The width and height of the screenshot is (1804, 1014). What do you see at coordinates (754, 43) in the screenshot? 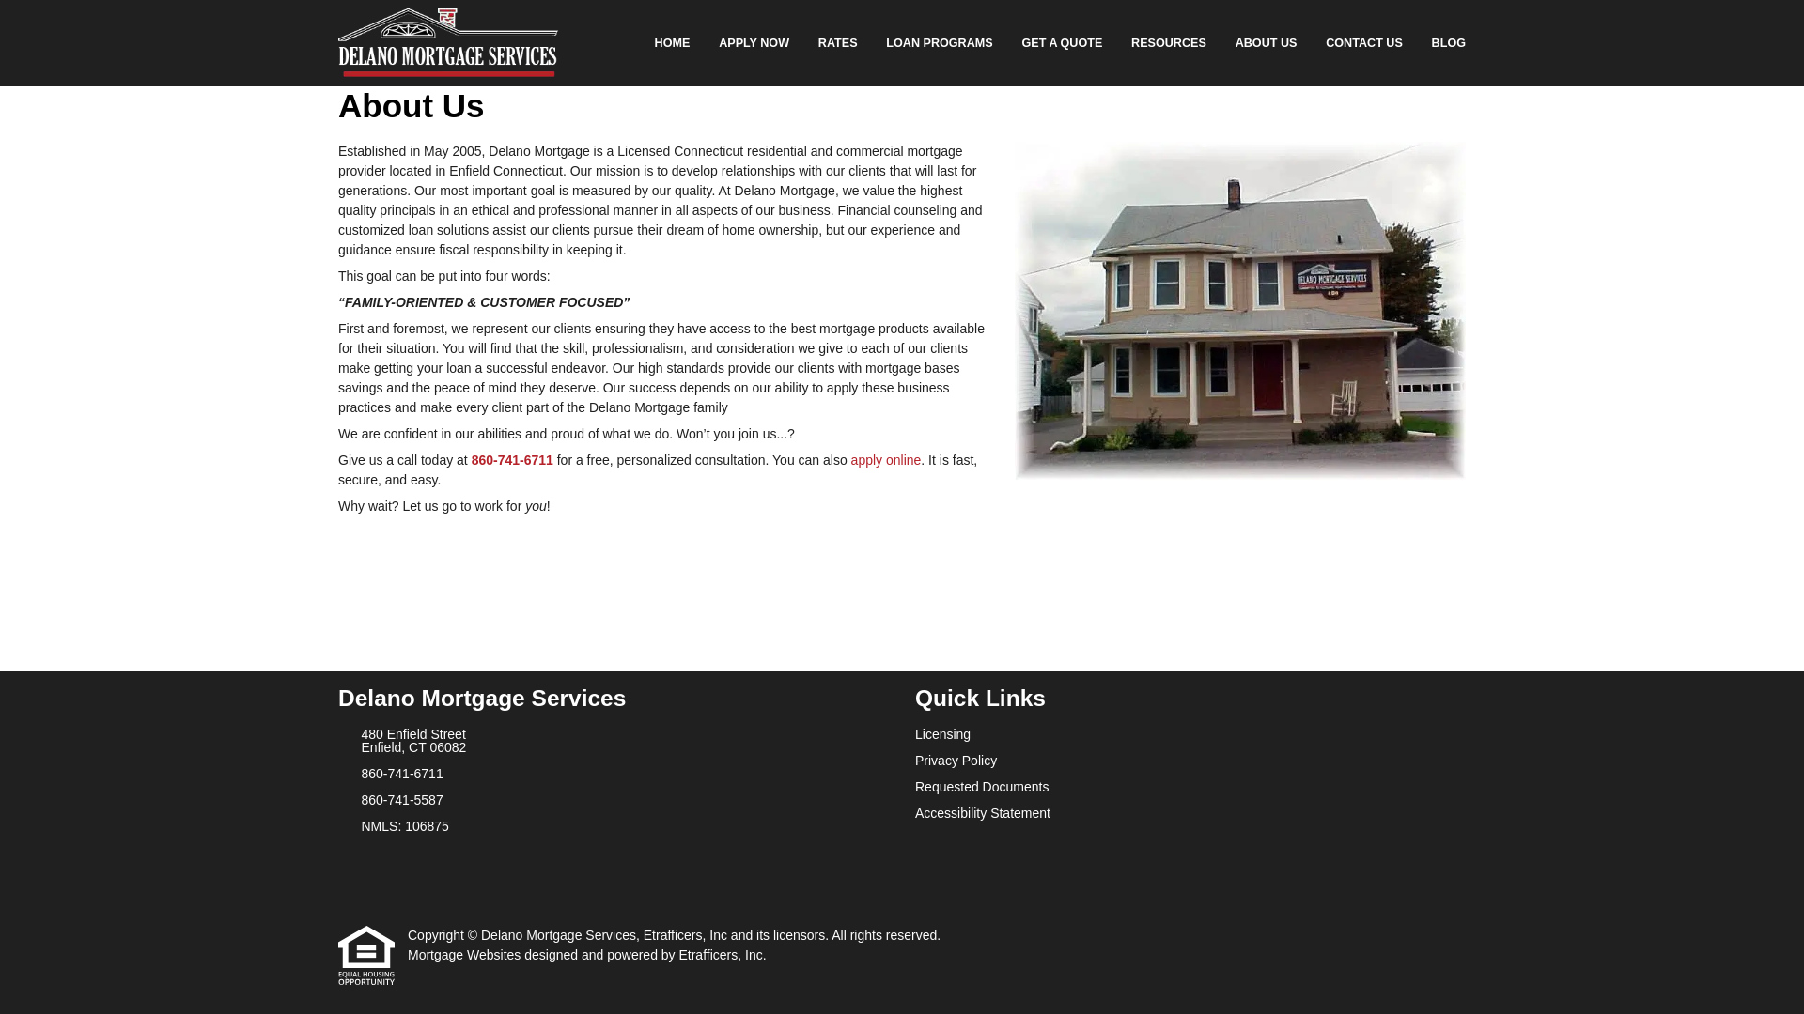
I see `APPLY NOW` at bounding box center [754, 43].